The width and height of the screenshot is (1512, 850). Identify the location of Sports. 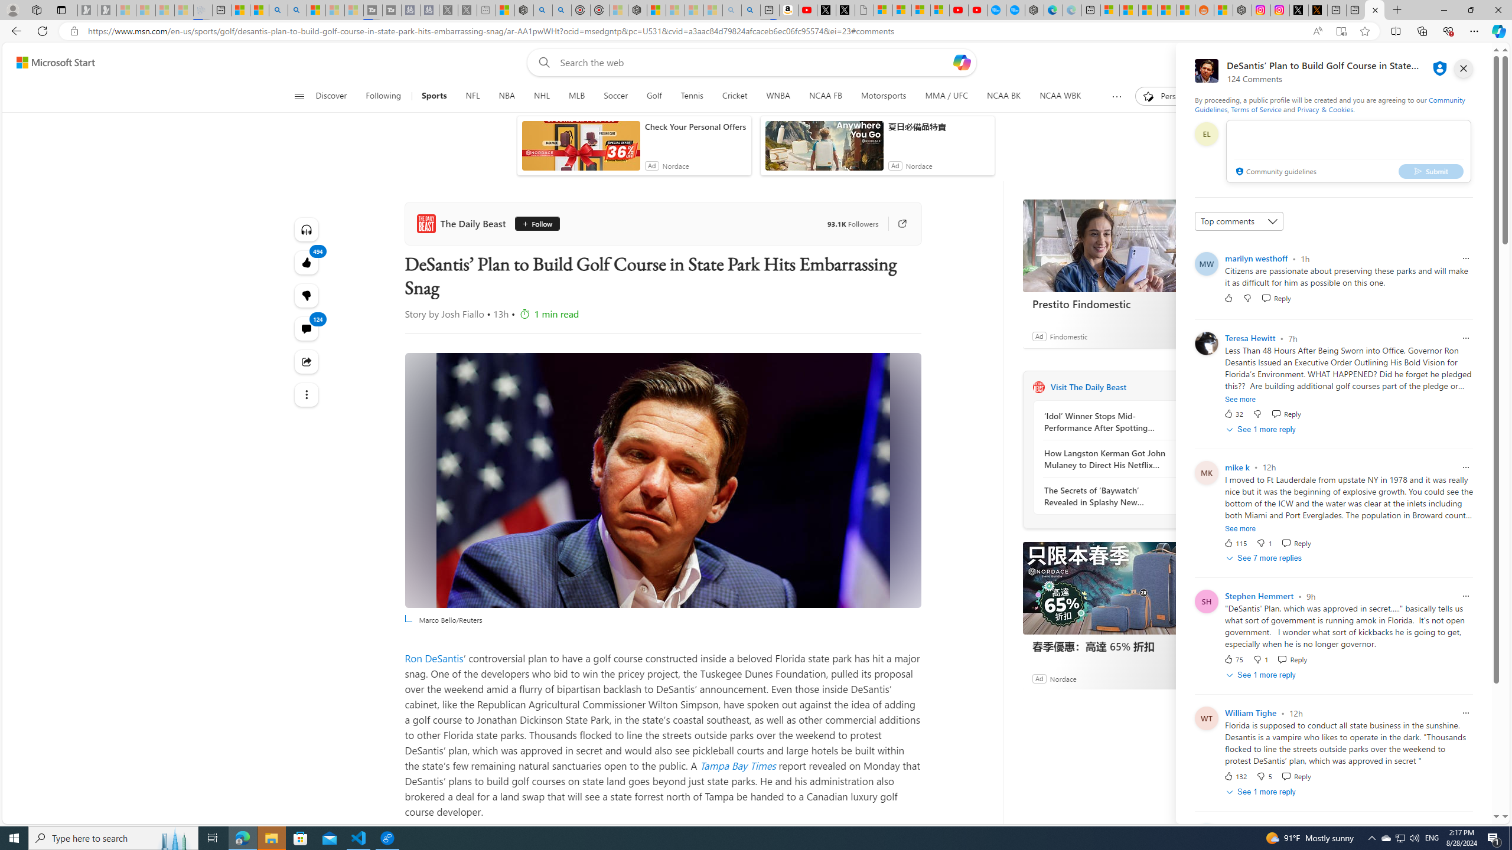
(435, 96).